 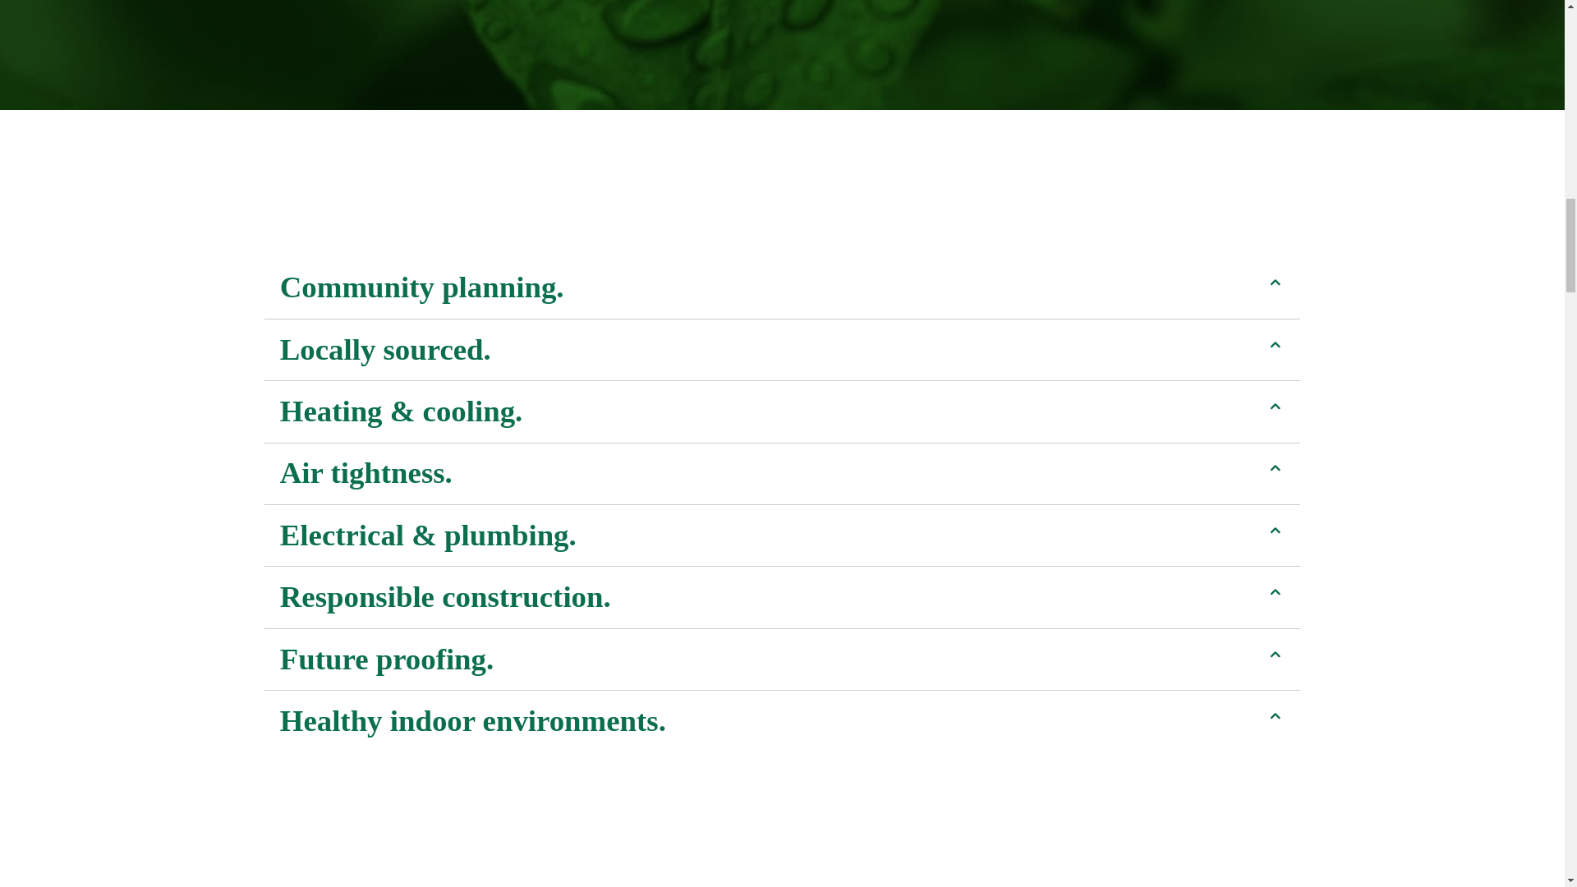 I want to click on Healthy indoor environments., so click(x=782, y=720).